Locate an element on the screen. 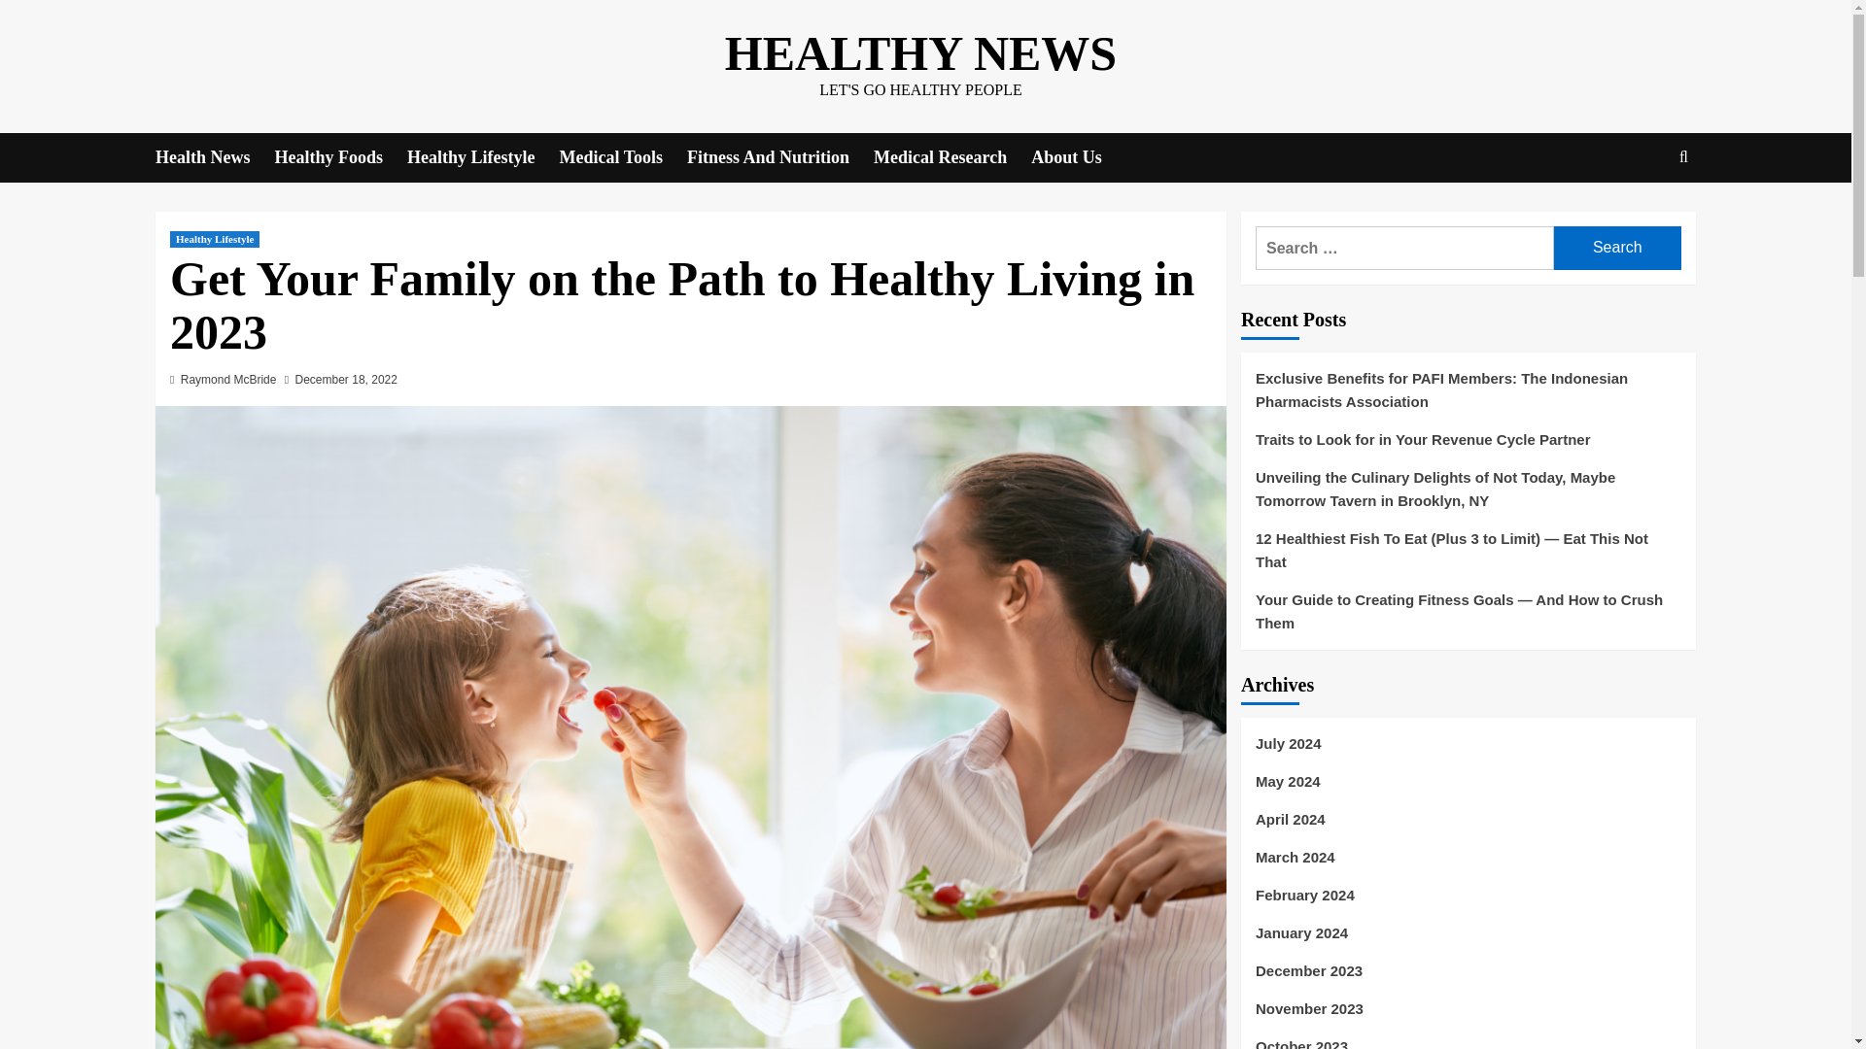 The image size is (1866, 1049). Medical Research is located at coordinates (952, 157).